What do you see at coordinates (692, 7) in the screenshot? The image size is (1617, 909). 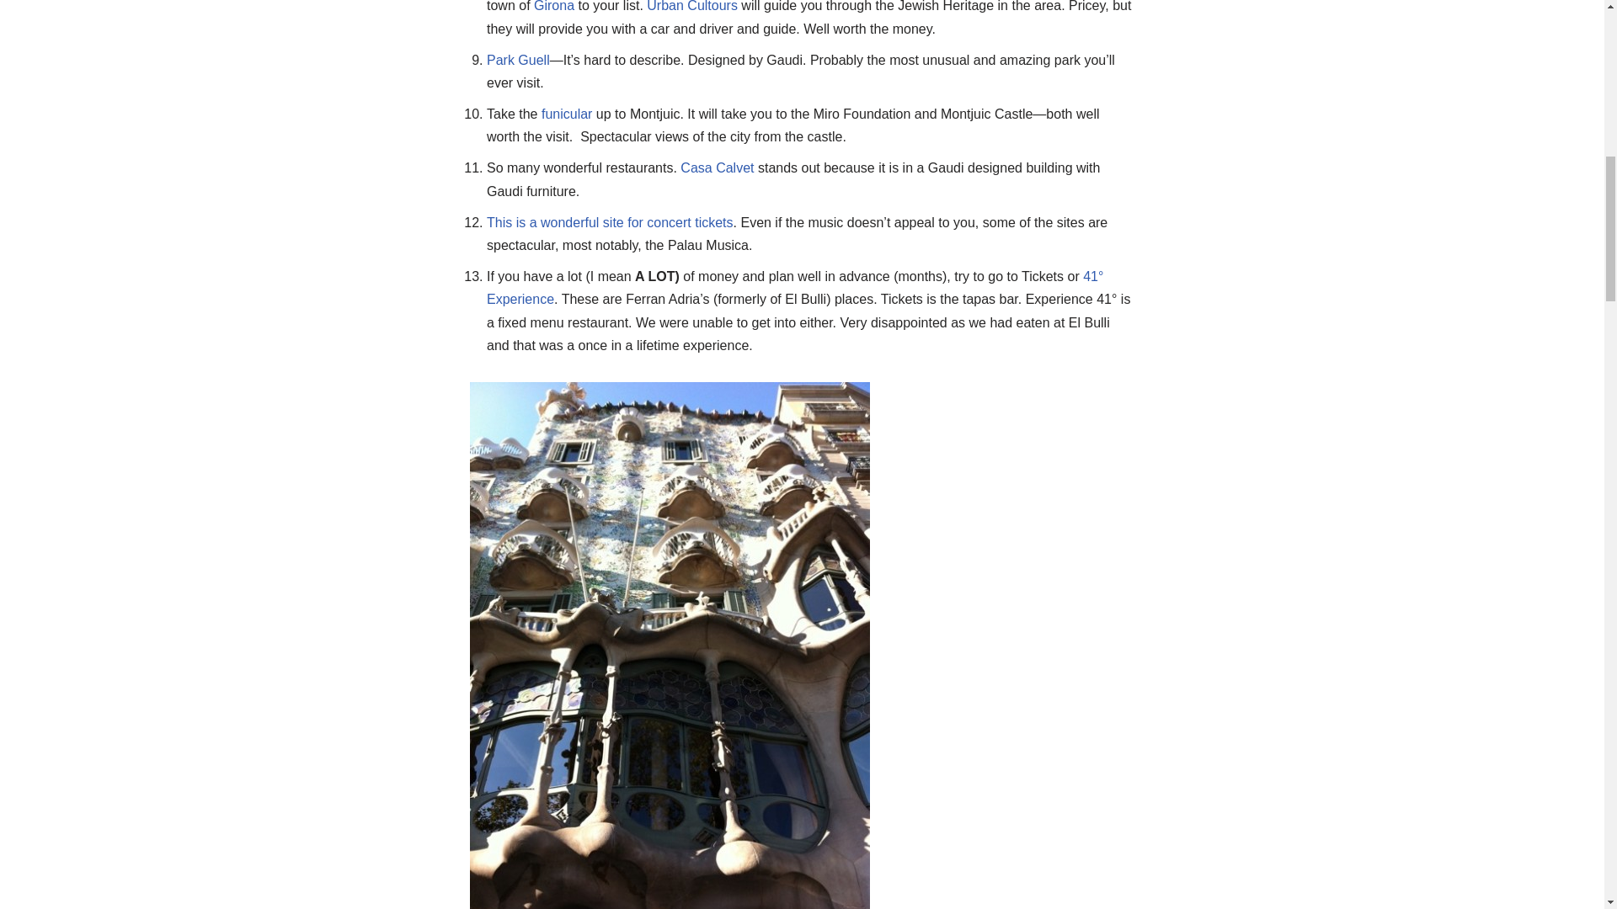 I see `Urban Cultours` at bounding box center [692, 7].